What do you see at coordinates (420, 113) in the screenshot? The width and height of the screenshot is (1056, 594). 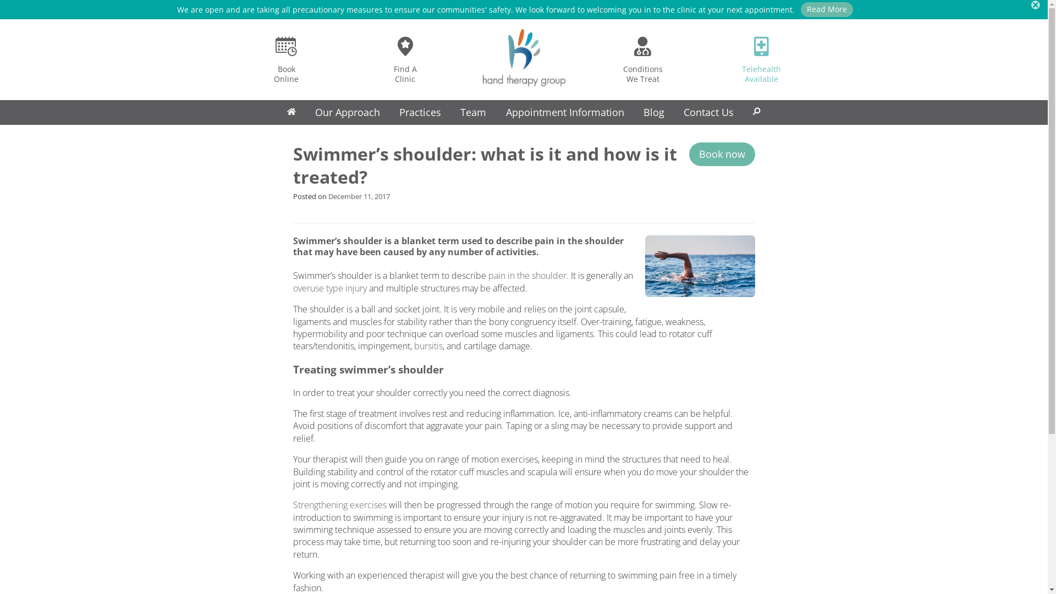 I see `Practices` at bounding box center [420, 113].